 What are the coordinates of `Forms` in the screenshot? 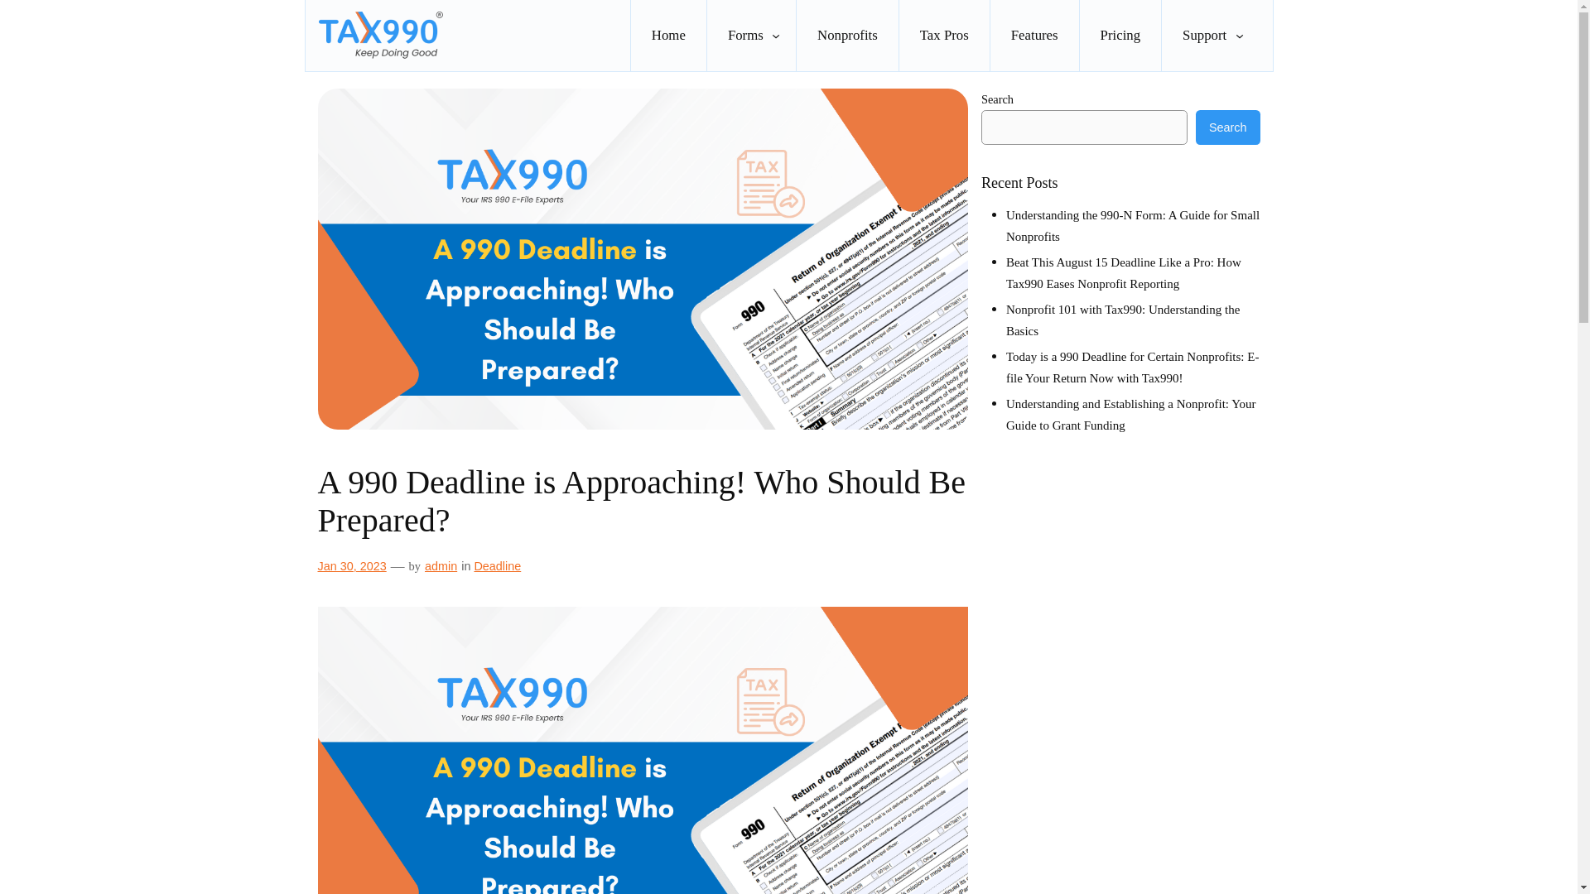 It's located at (745, 36).